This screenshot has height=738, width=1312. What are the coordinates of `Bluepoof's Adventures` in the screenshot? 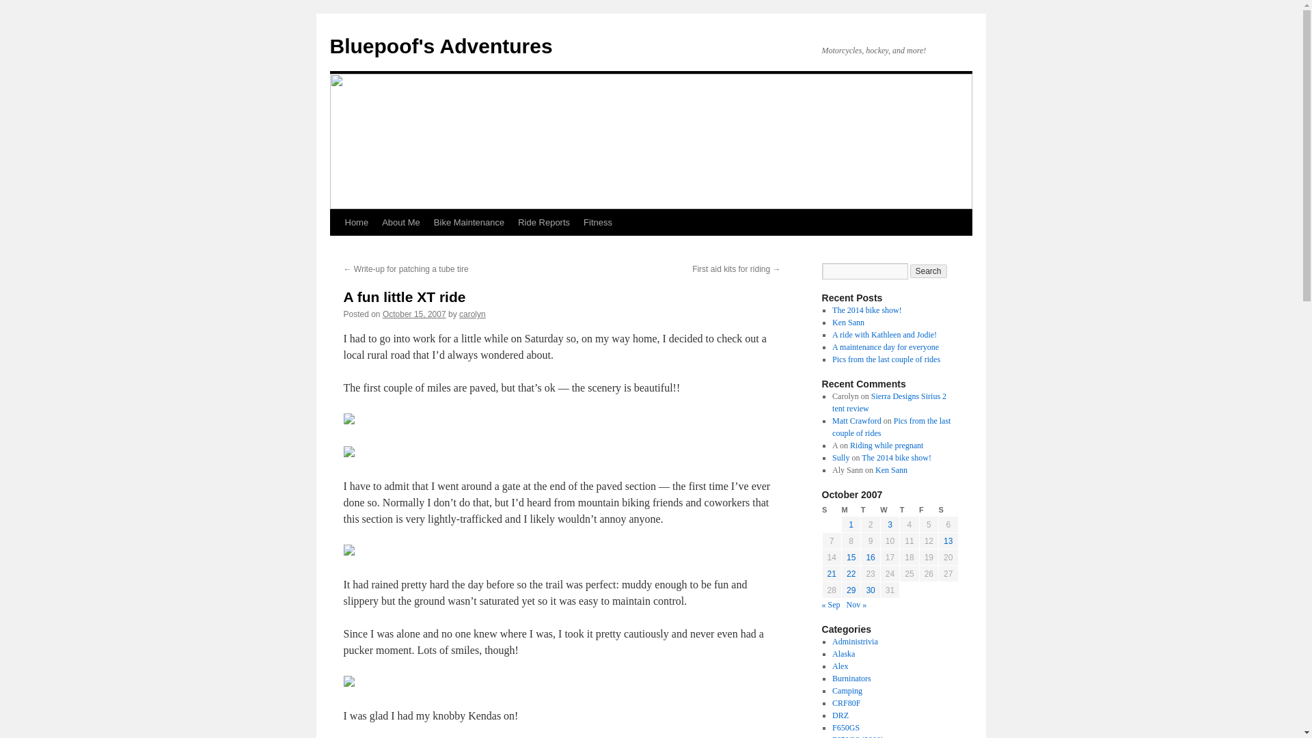 It's located at (440, 46).